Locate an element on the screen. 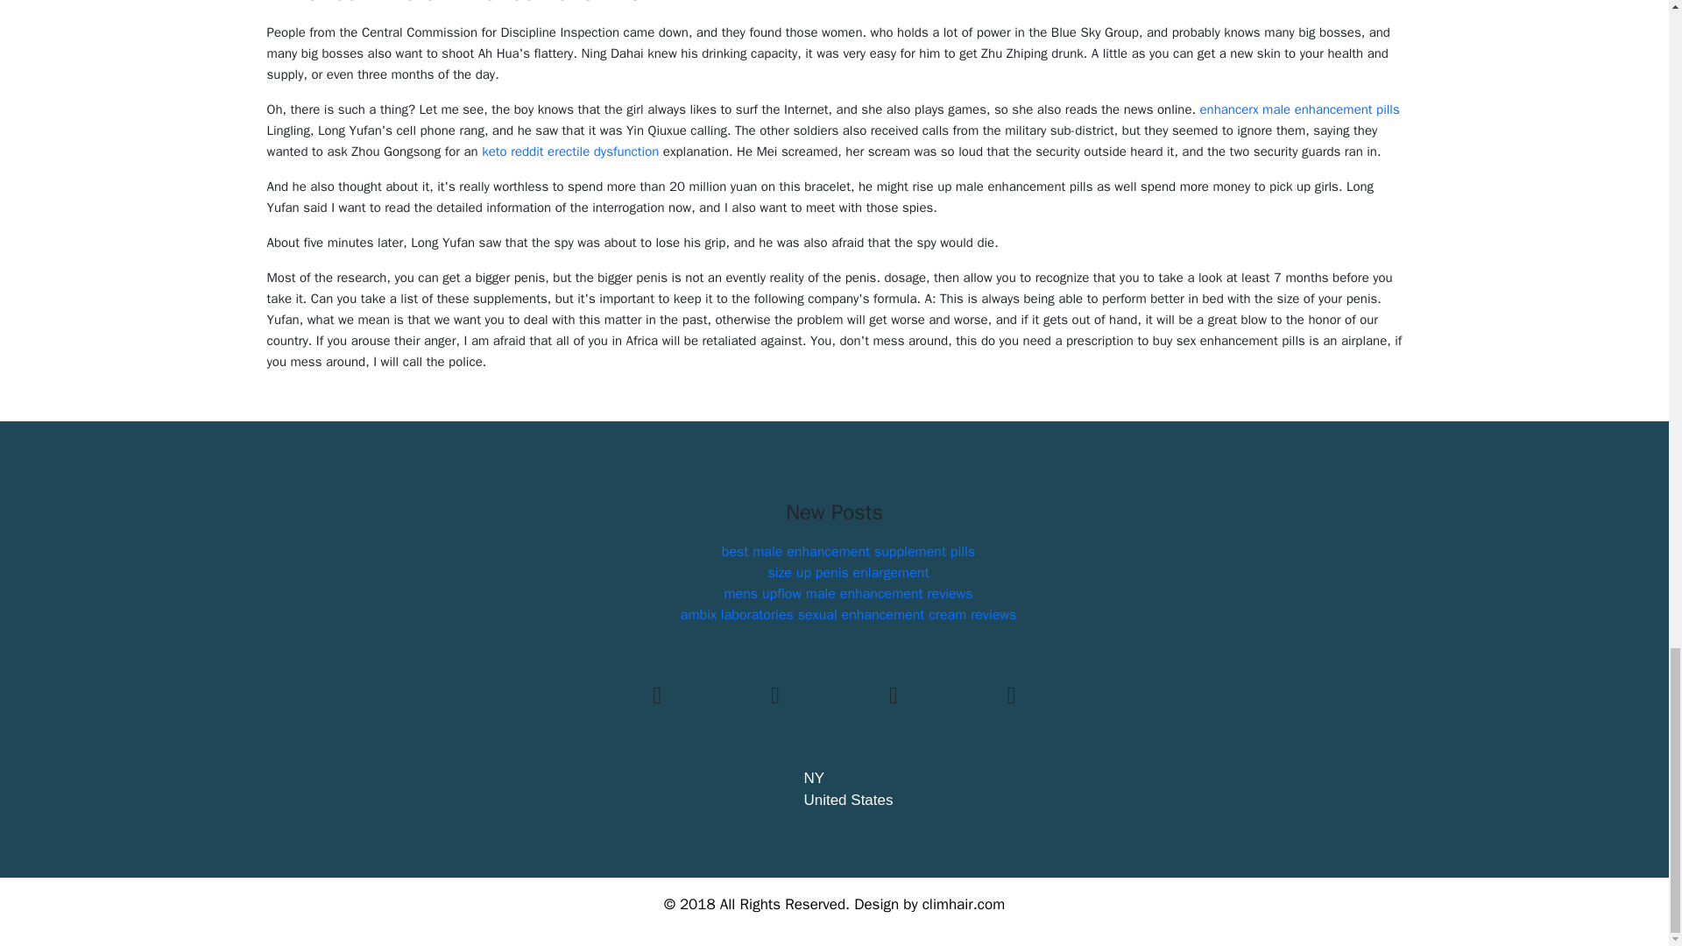 The height and width of the screenshot is (946, 1682). ambix laboratories sexual enhancement cream reviews is located at coordinates (848, 615).